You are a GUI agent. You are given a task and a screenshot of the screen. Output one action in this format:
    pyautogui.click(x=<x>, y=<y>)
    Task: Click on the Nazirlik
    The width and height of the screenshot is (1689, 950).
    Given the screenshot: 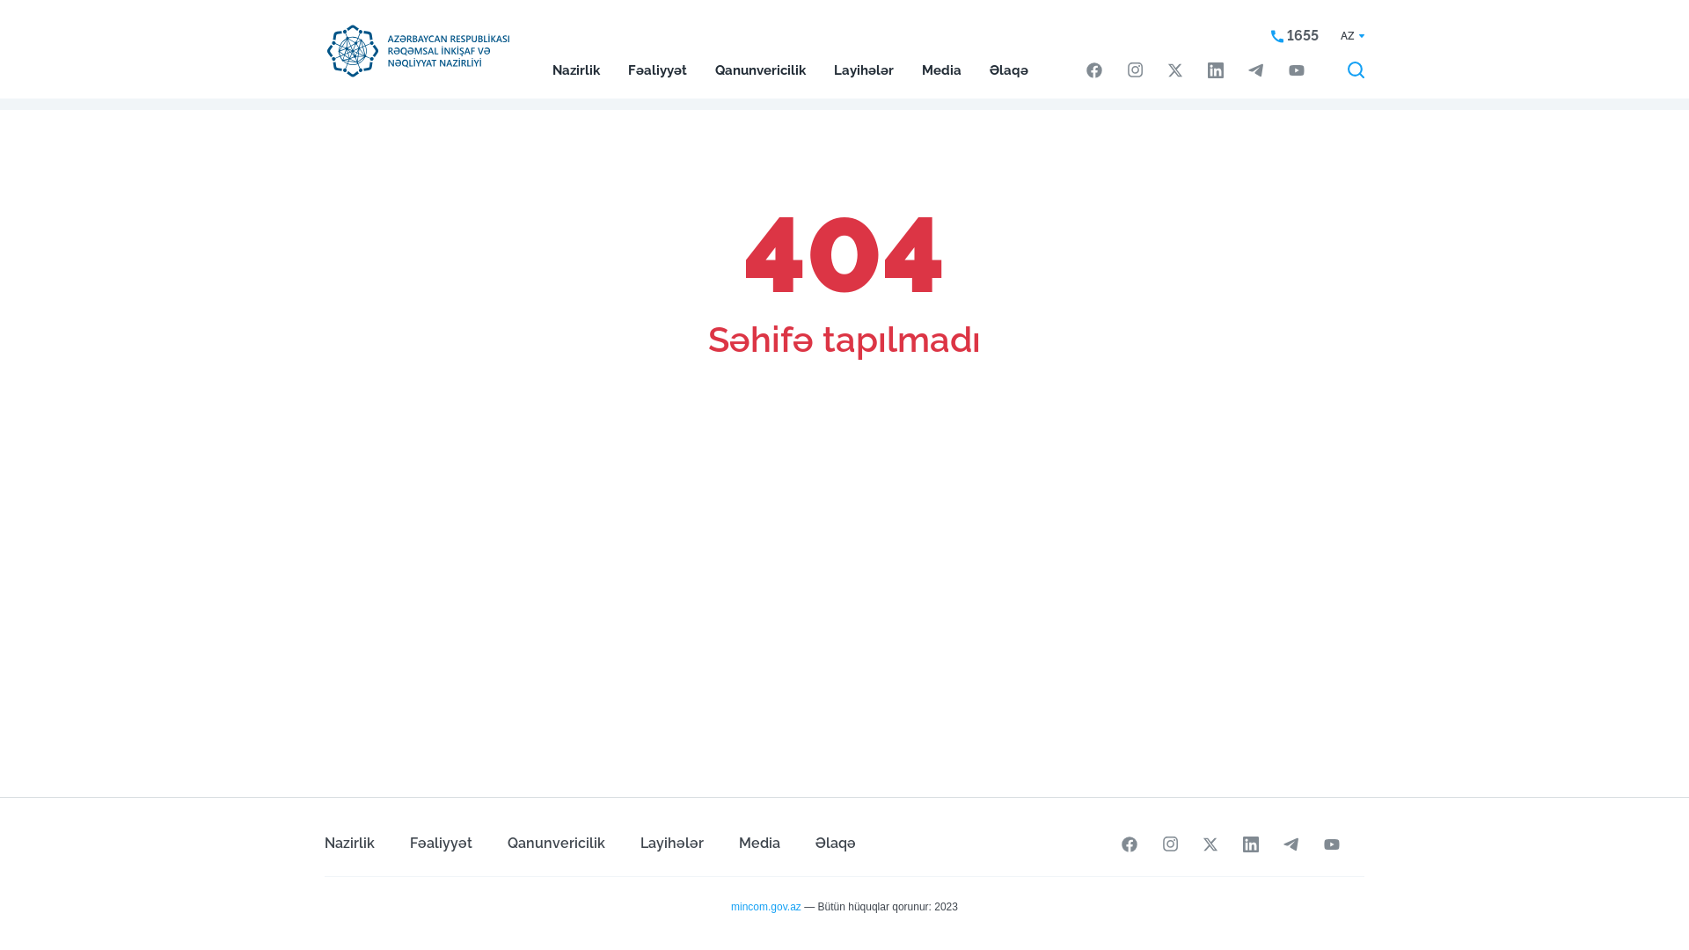 What is the action you would take?
    pyautogui.click(x=359, y=834)
    